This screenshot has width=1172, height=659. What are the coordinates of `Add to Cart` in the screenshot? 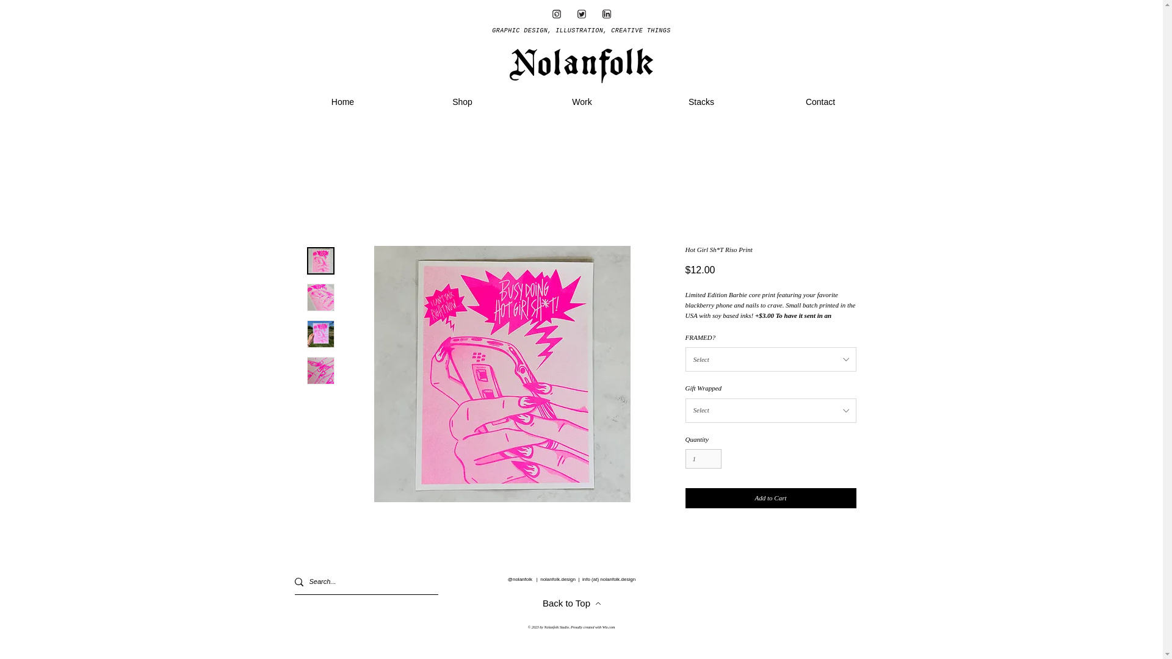 It's located at (770, 498).